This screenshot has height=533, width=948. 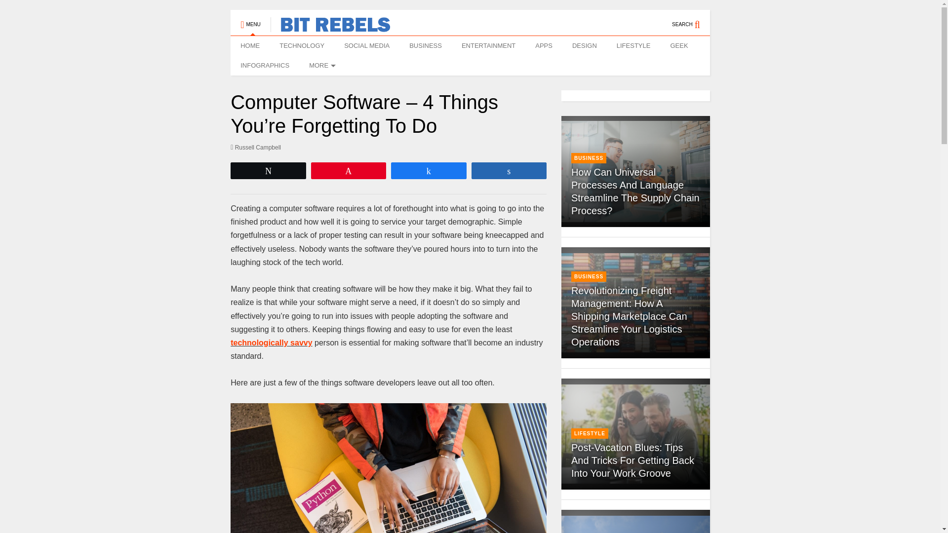 What do you see at coordinates (250, 20) in the screenshot?
I see `MENU` at bounding box center [250, 20].